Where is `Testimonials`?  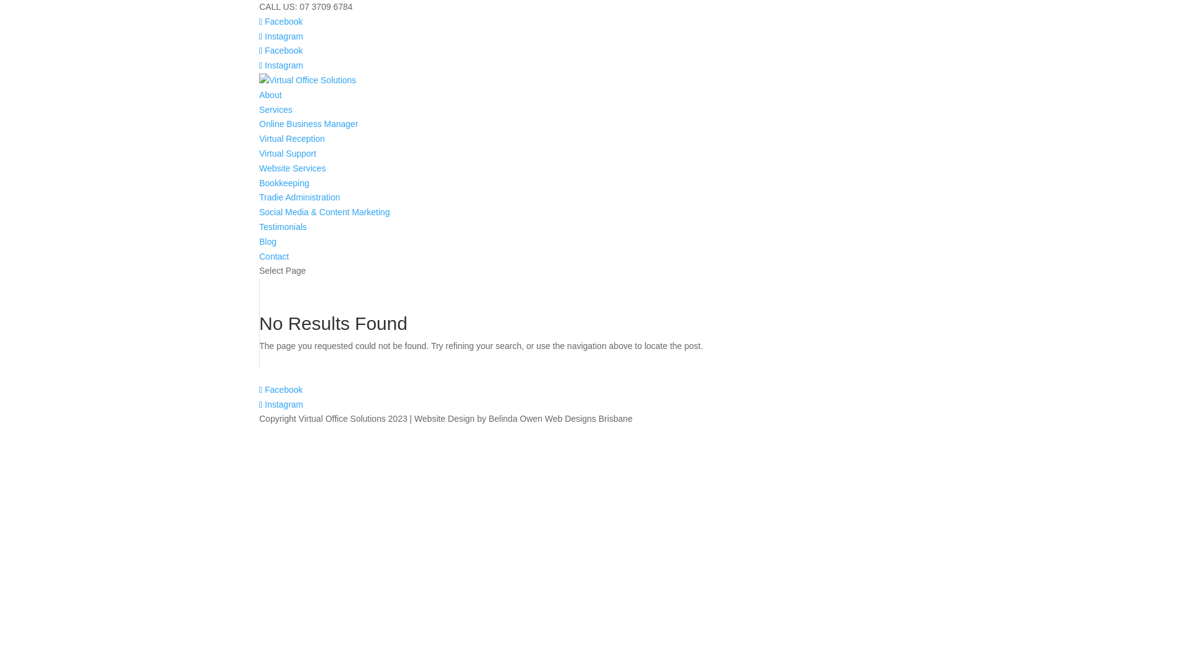
Testimonials is located at coordinates (283, 227).